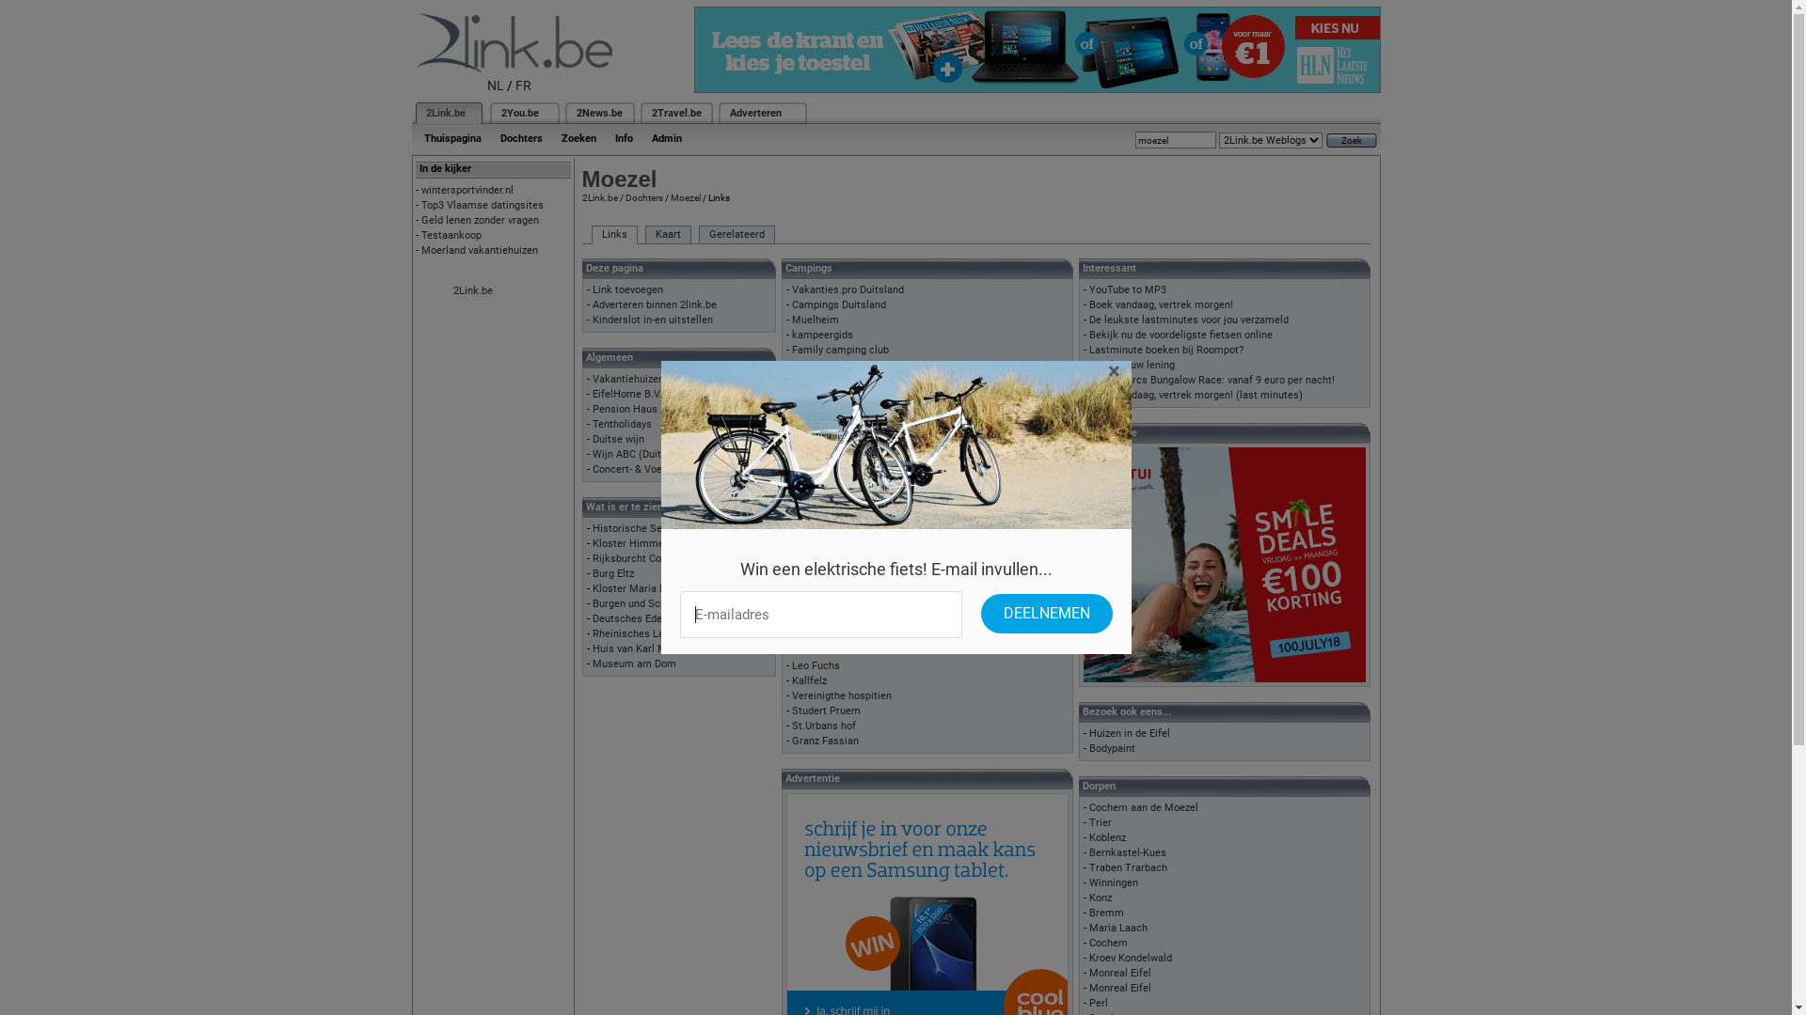 The height and width of the screenshot is (1015, 1806). I want to click on Deutsches Edelsteinmuseum, so click(661, 618).